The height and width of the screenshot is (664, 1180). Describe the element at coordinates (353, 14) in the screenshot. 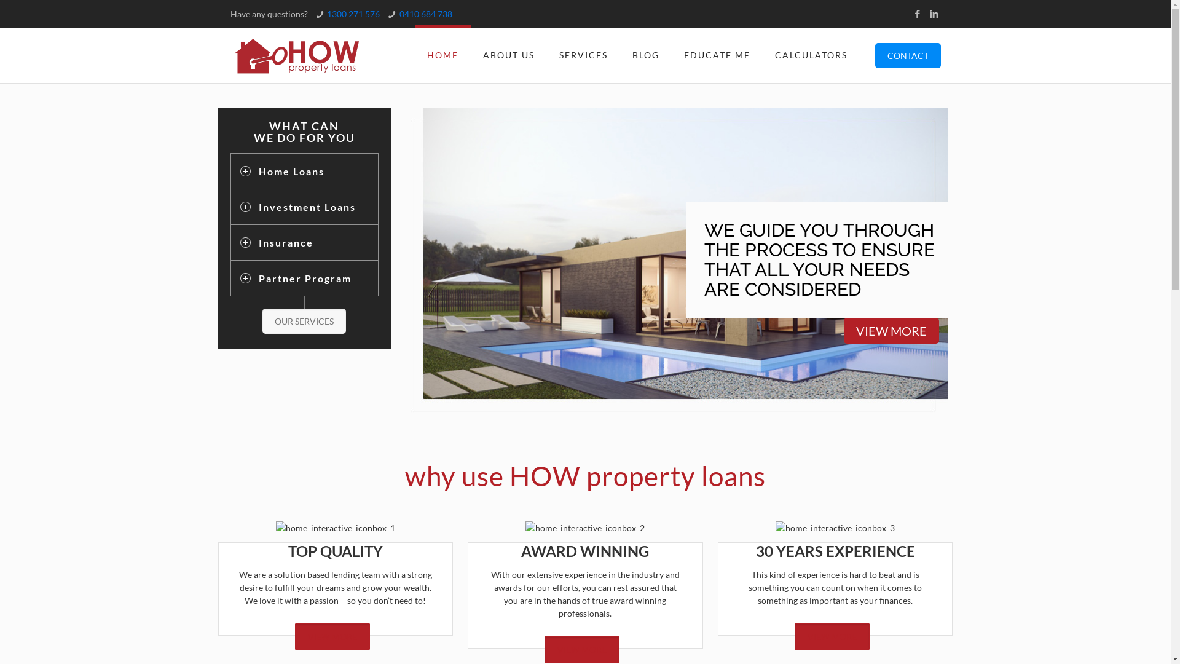

I see `1300 271 576` at that location.